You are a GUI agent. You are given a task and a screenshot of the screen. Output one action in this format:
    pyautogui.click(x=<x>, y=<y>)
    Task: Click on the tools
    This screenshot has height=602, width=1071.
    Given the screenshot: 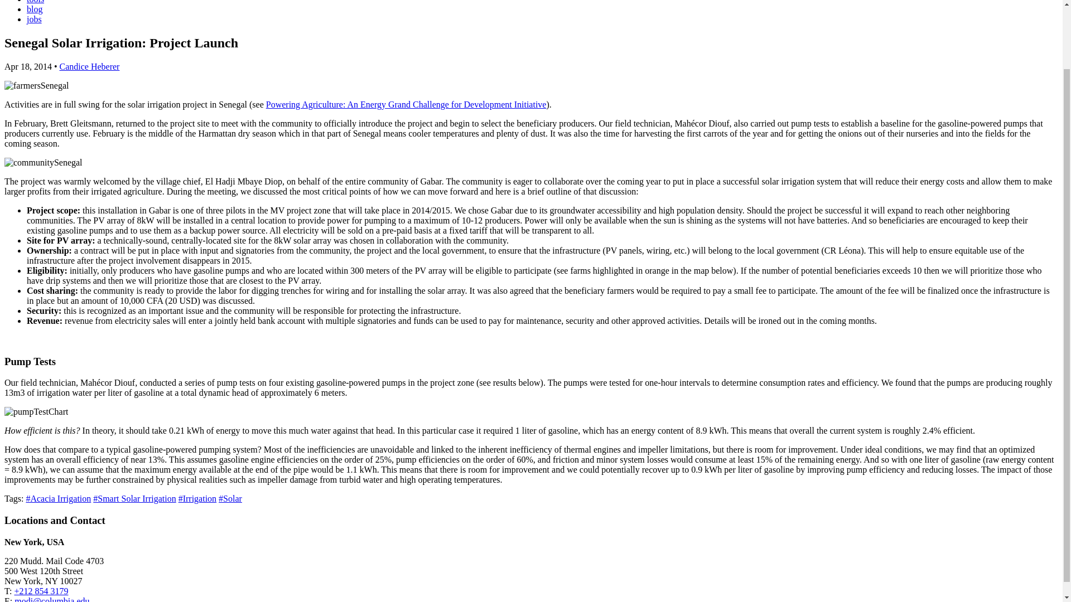 What is the action you would take?
    pyautogui.click(x=35, y=2)
    